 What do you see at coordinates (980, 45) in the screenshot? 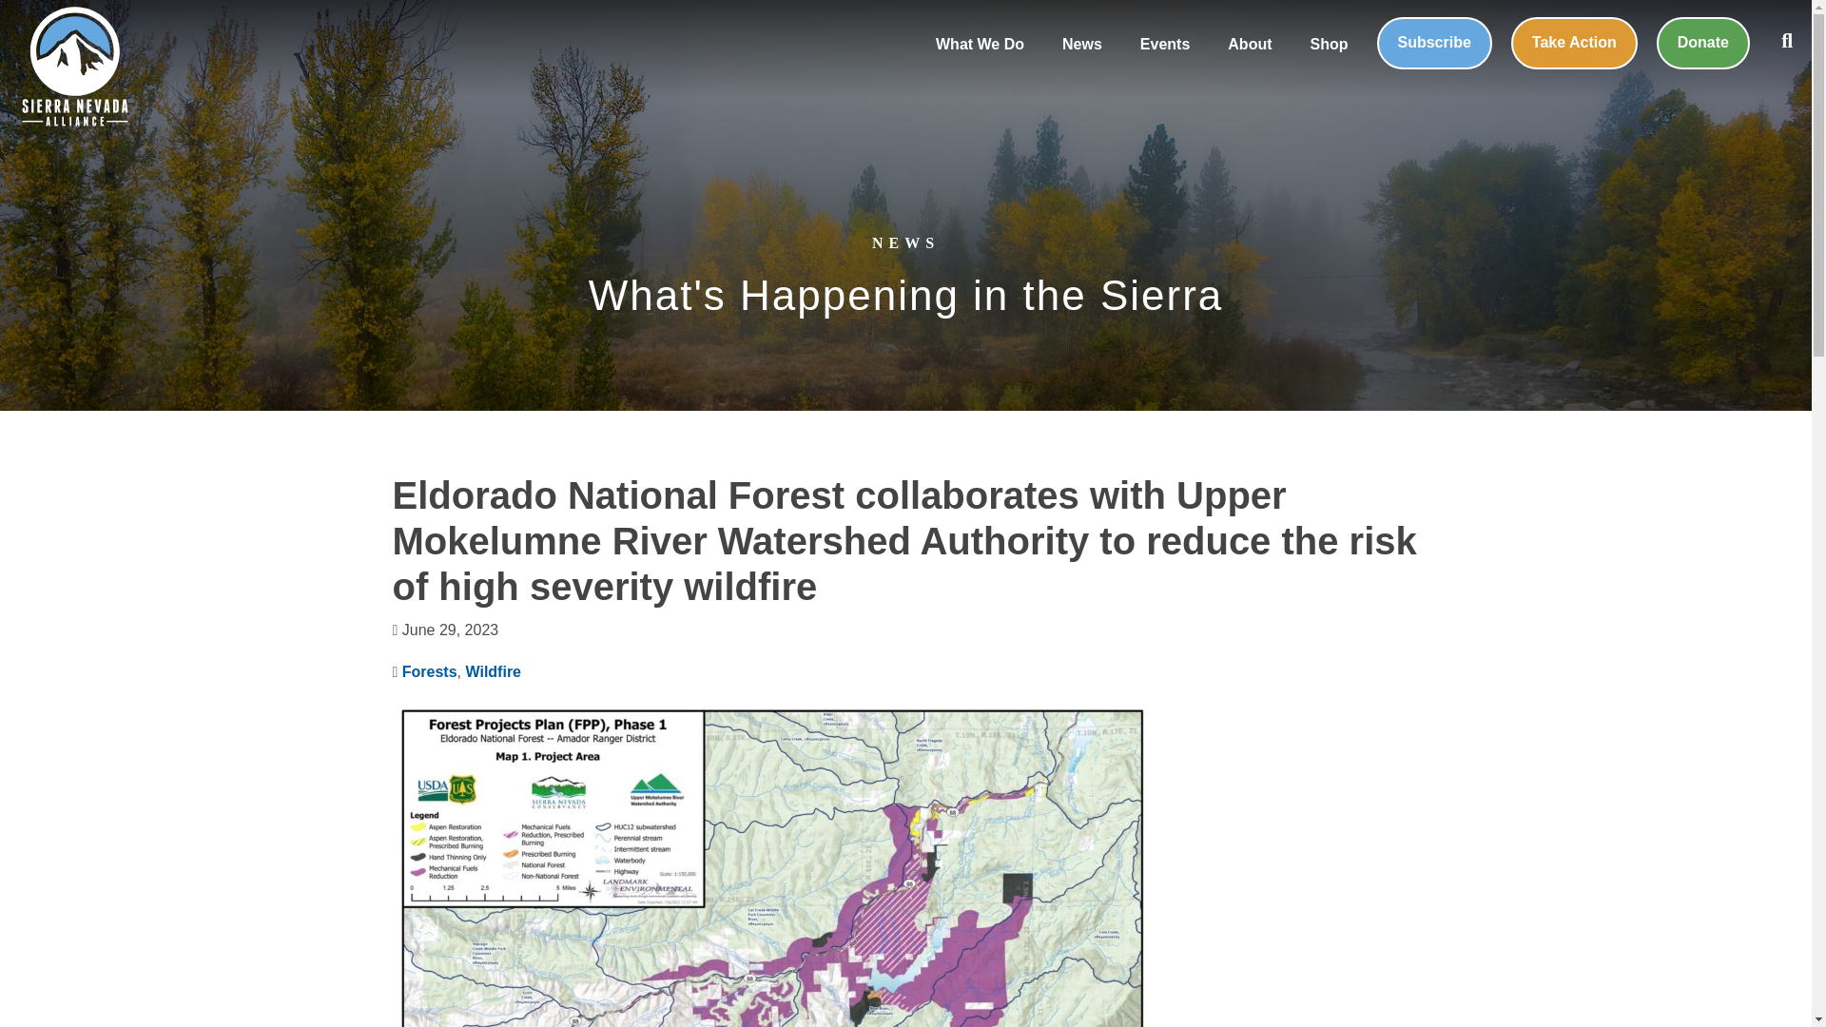
I see `What We Do` at bounding box center [980, 45].